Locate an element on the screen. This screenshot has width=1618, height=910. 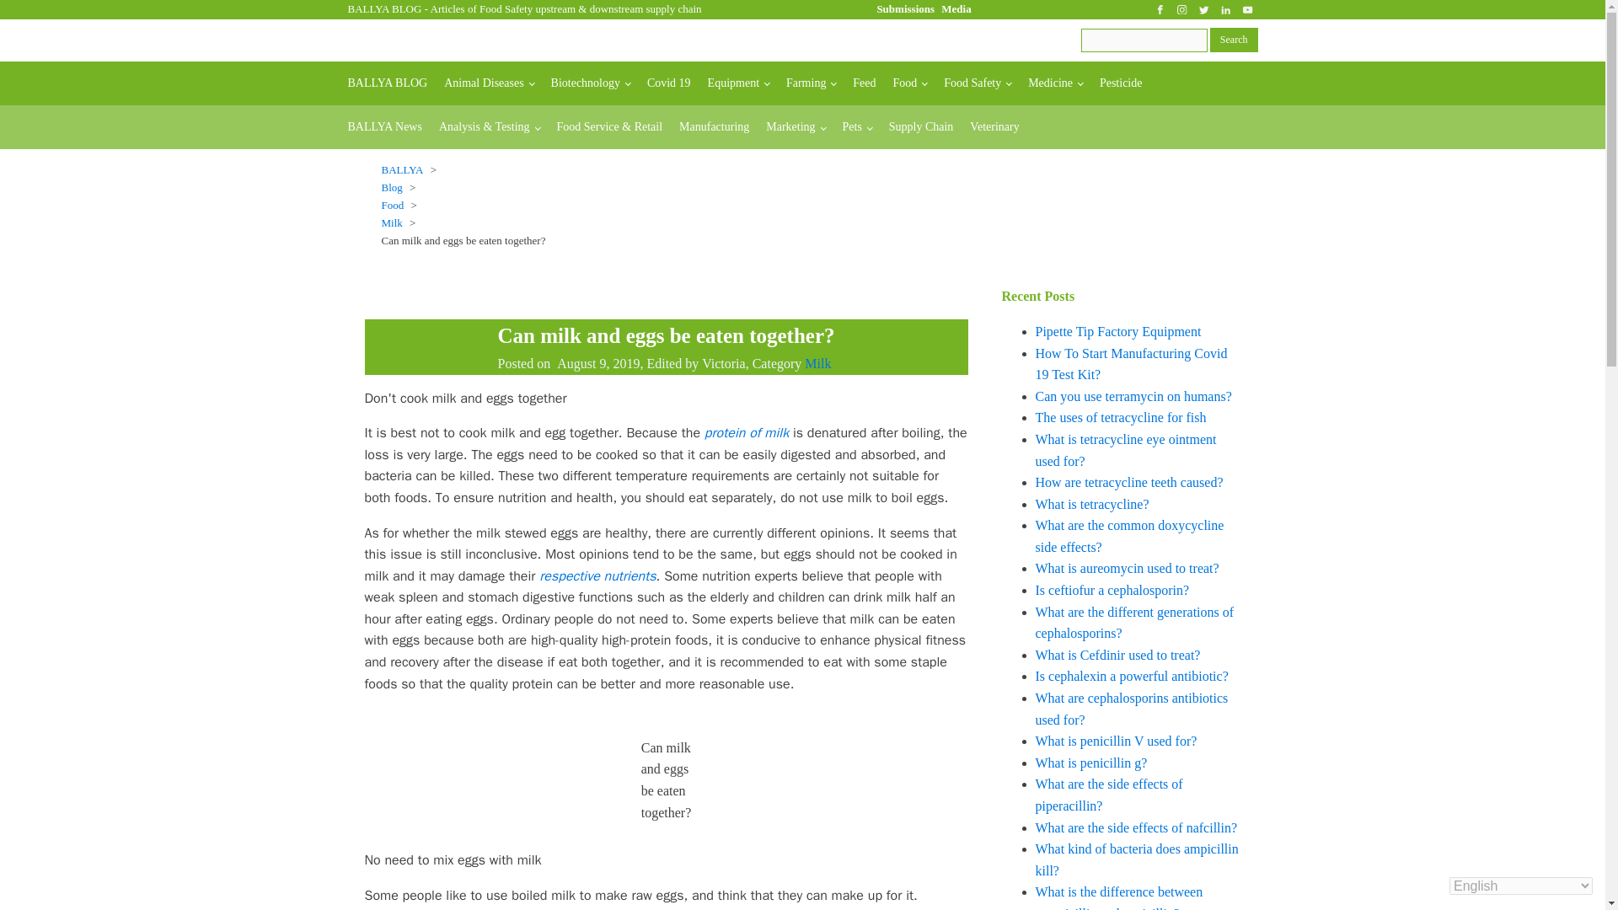
Feed is located at coordinates (864, 83).